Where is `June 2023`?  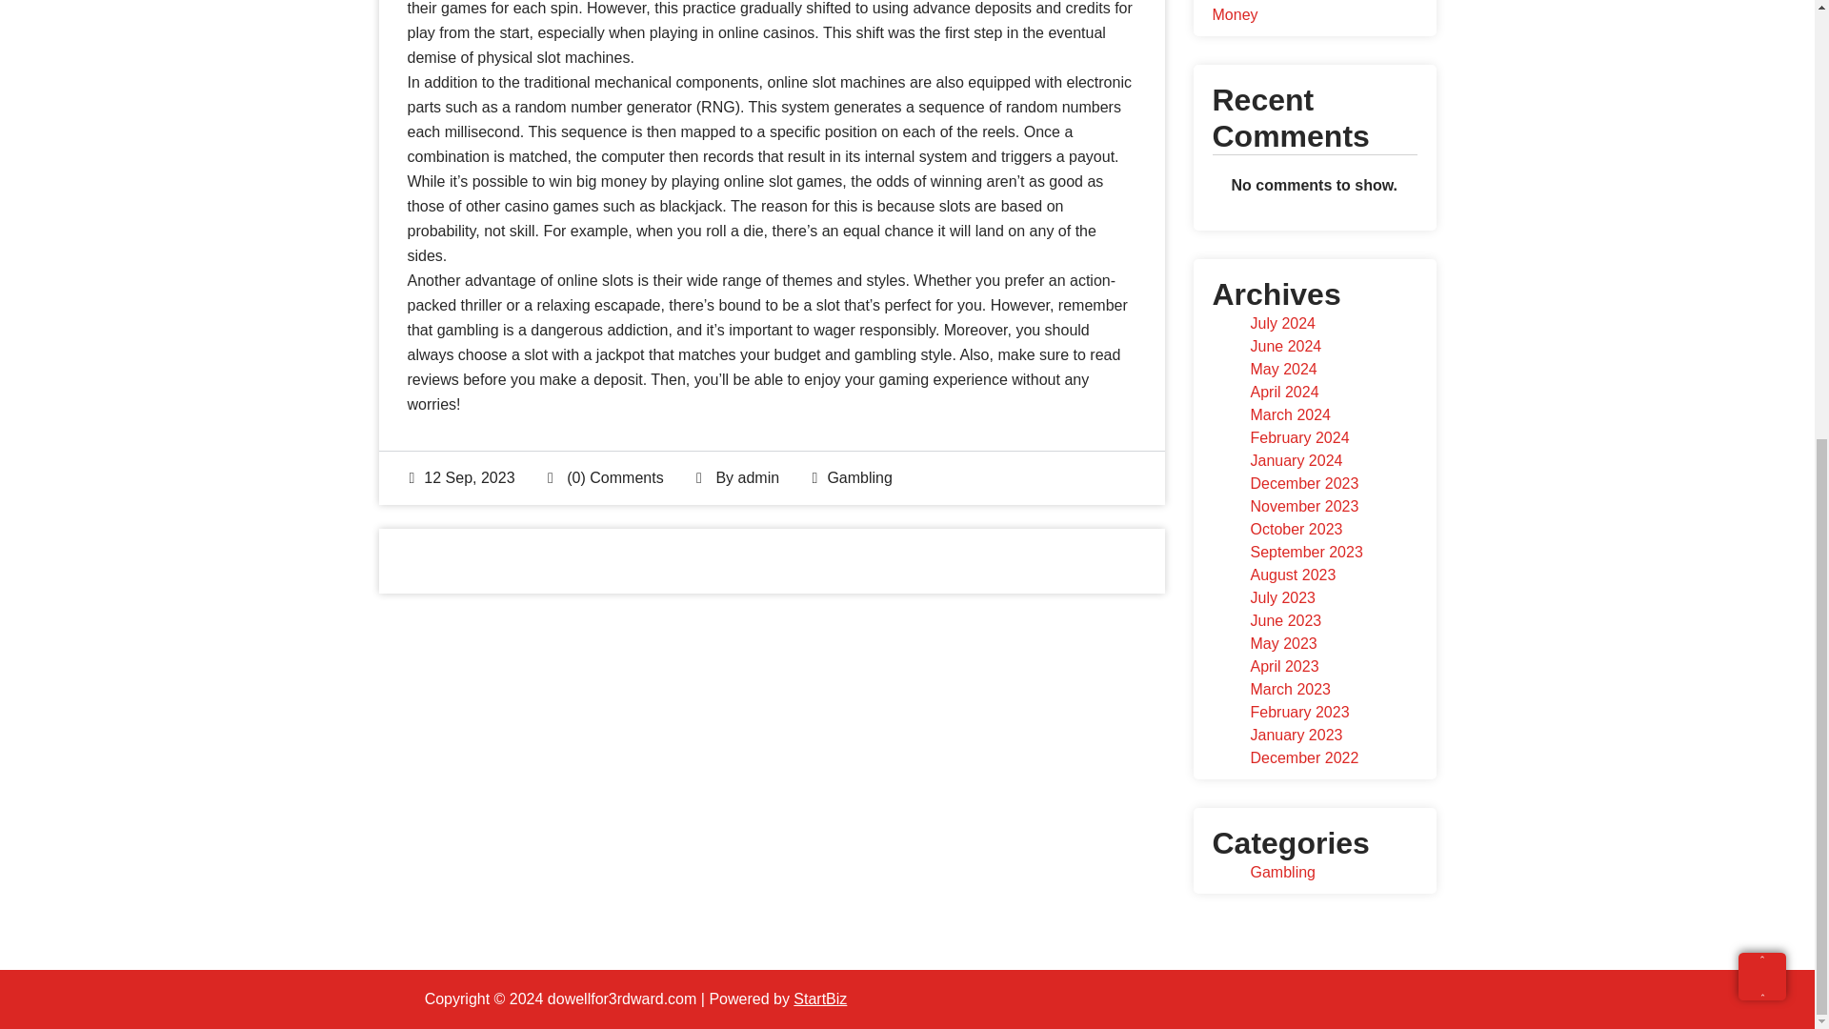
June 2023 is located at coordinates (1284, 619).